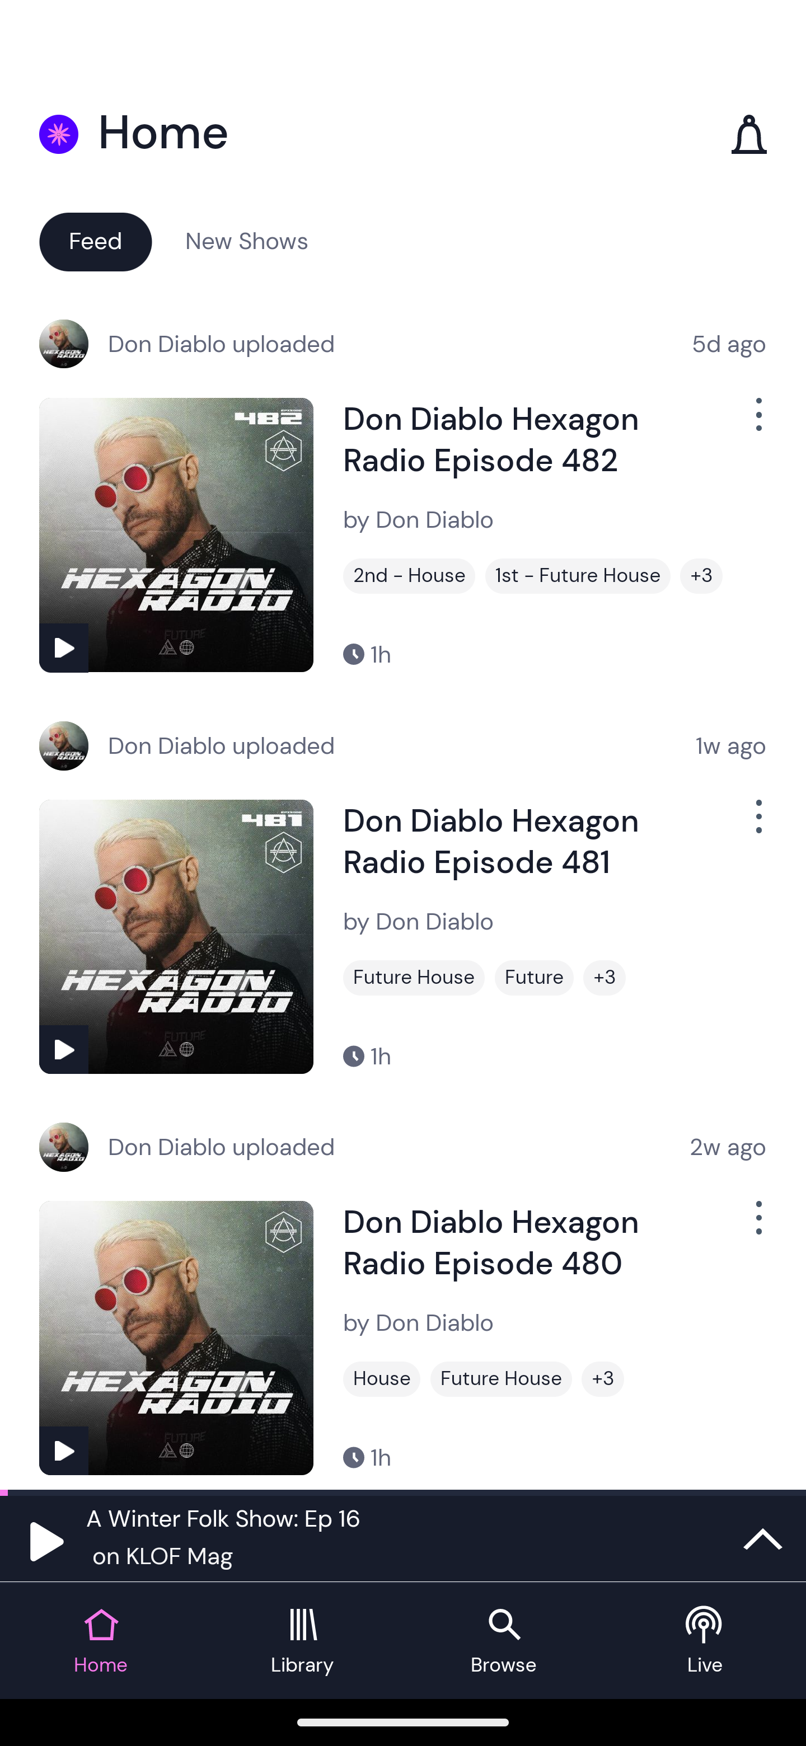 This screenshot has height=1746, width=806. Describe the element at coordinates (302, 1641) in the screenshot. I see `Library tab Library` at that location.